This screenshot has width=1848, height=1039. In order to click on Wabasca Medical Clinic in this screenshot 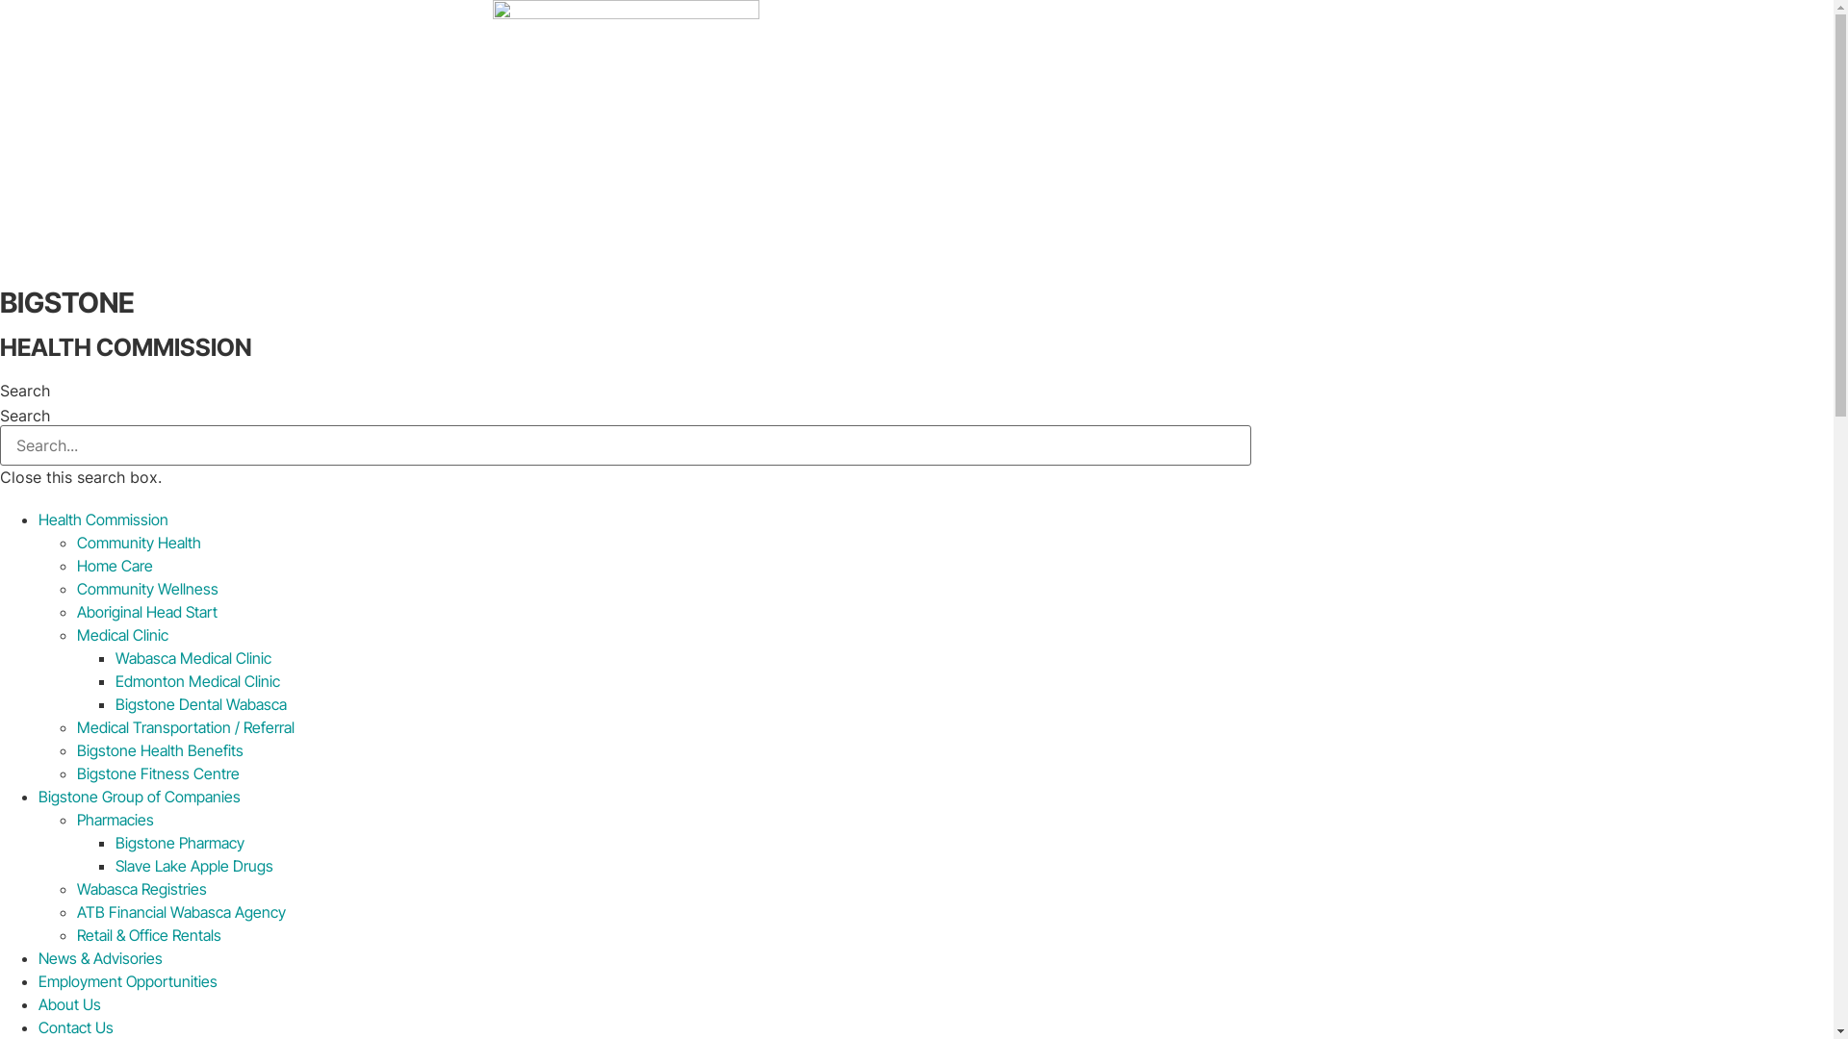, I will do `click(193, 658)`.